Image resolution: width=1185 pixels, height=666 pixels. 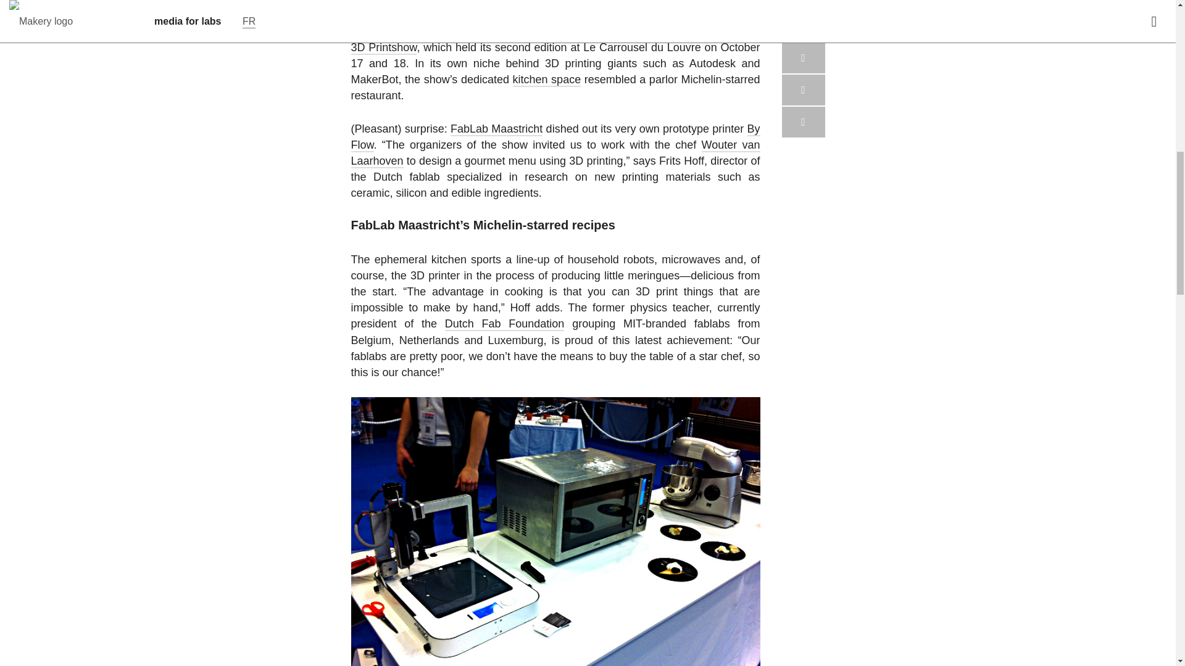 I want to click on 3D Printshow, so click(x=384, y=47).